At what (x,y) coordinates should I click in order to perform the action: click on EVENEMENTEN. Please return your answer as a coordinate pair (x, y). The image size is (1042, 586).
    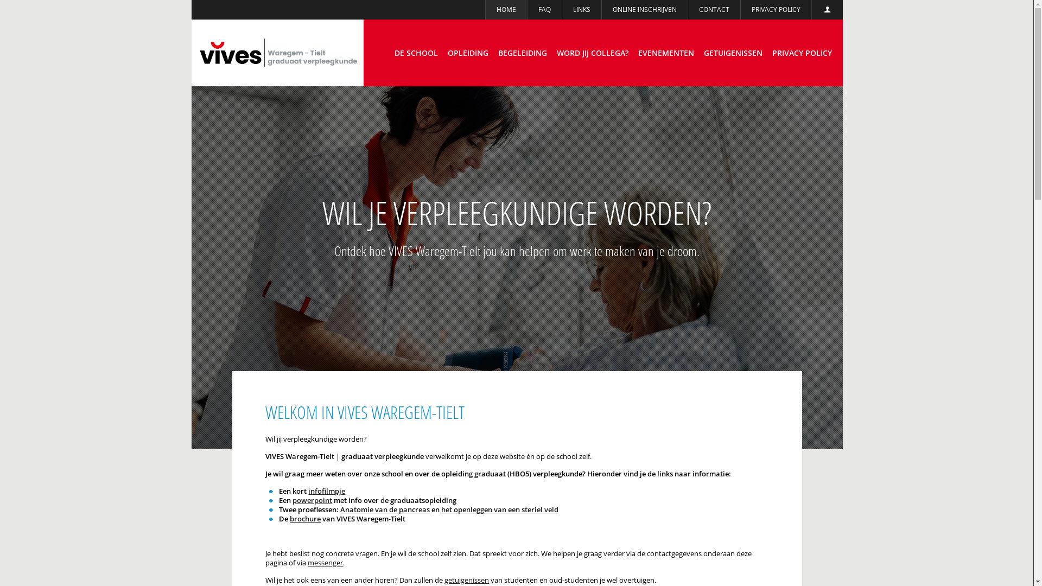
    Looking at the image, I should click on (665, 53).